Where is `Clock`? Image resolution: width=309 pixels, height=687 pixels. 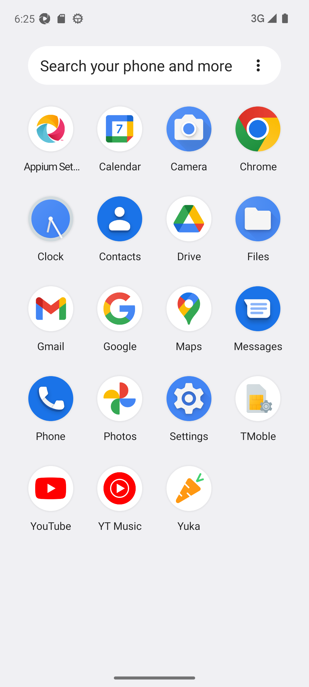
Clock is located at coordinates (51, 229).